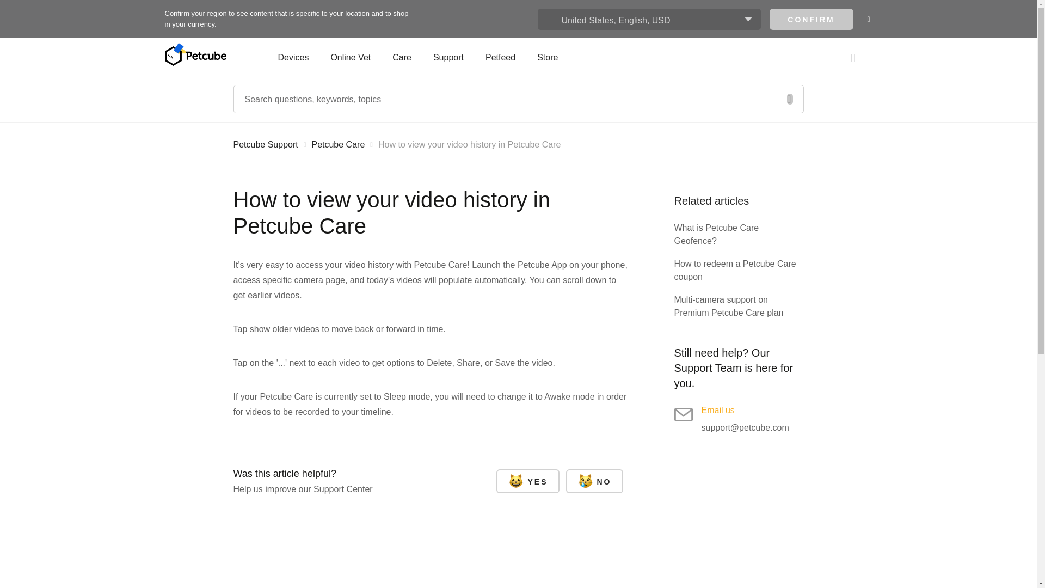 This screenshot has height=588, width=1045. What do you see at coordinates (351, 57) in the screenshot?
I see `Online Vet` at bounding box center [351, 57].